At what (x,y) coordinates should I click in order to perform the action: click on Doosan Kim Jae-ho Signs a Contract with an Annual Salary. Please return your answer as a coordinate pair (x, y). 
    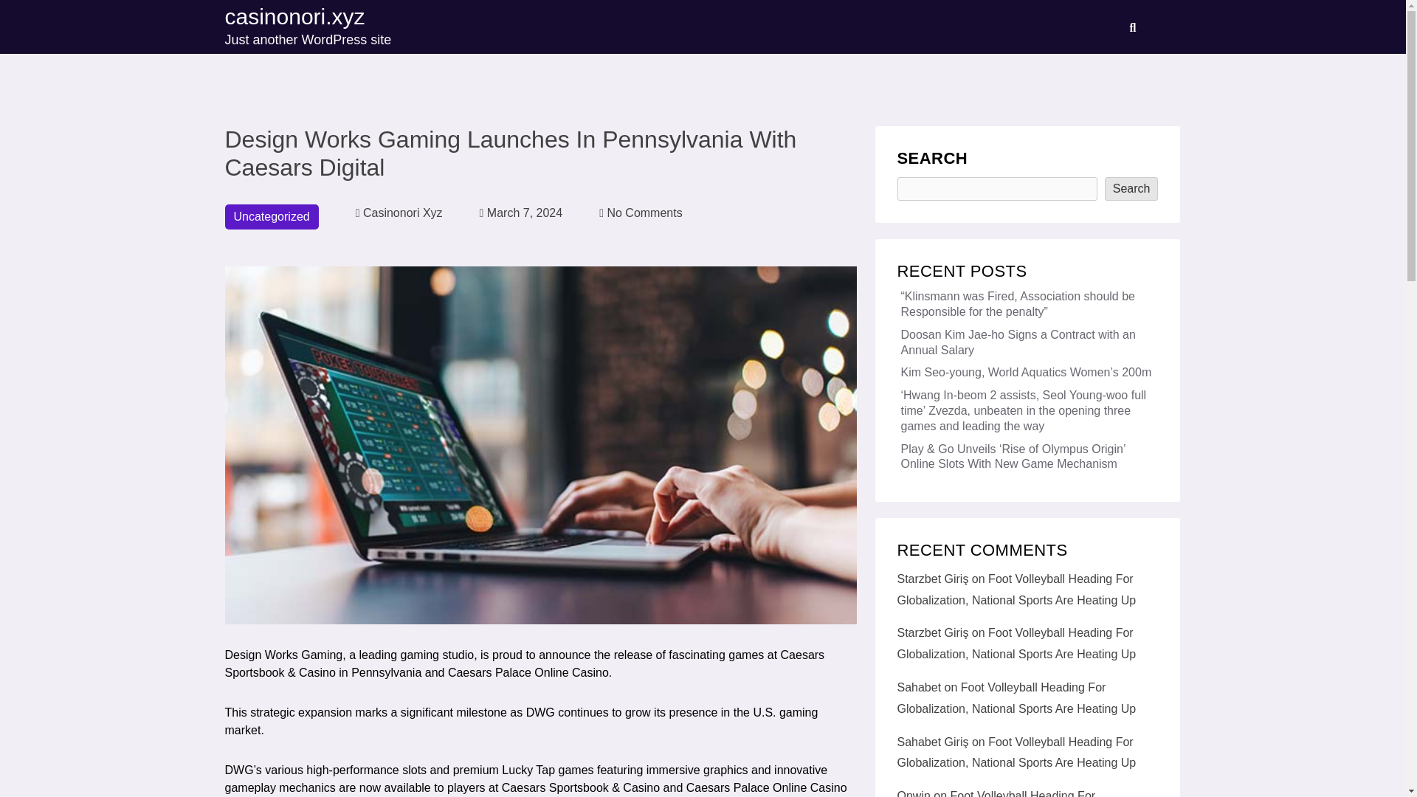
    Looking at the image, I should click on (641, 213).